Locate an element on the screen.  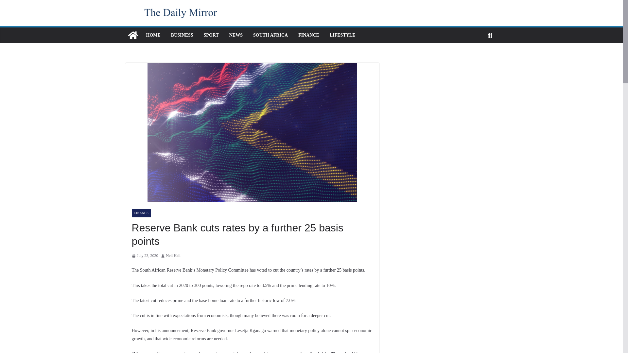
1:36 pm is located at coordinates (145, 256).